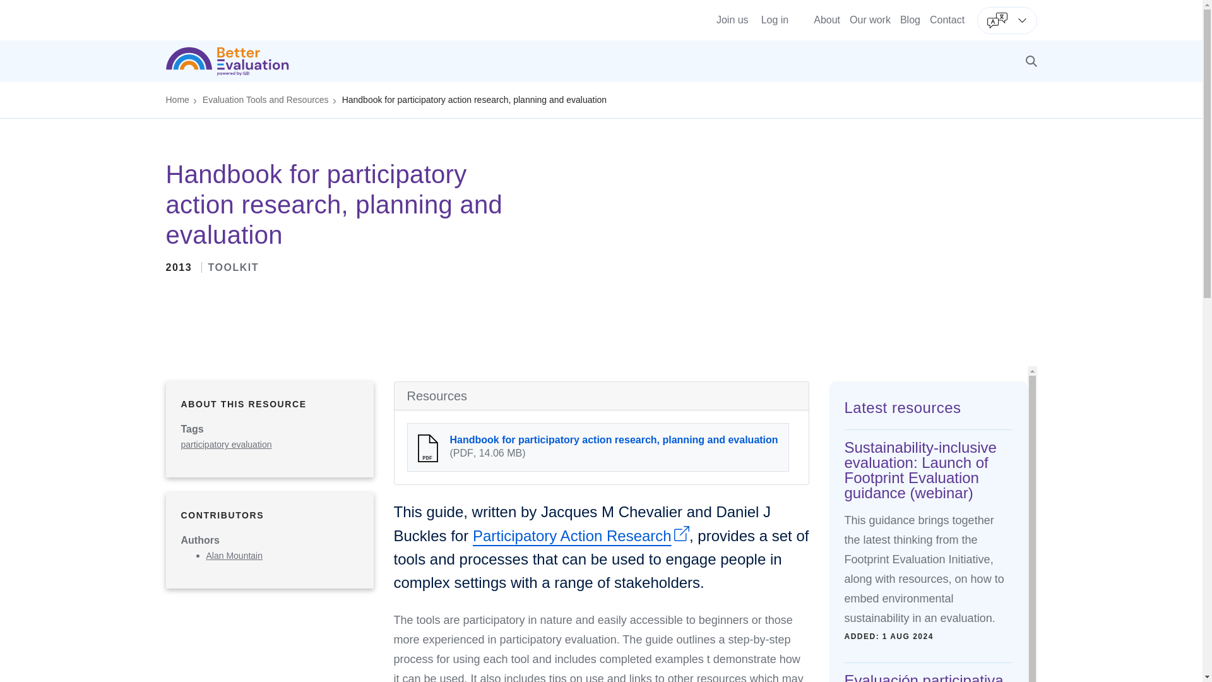 This screenshot has width=1212, height=682. Describe the element at coordinates (775, 20) in the screenshot. I see `Log in` at that location.